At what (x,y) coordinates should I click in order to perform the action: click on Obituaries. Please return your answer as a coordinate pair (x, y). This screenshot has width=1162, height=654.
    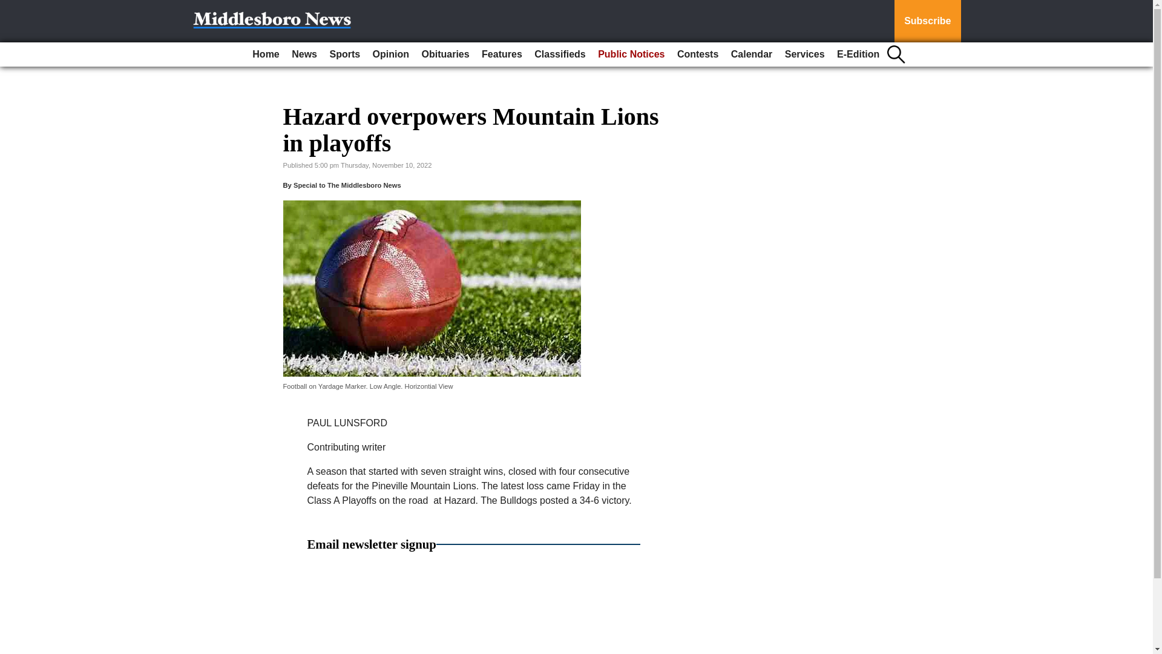
    Looking at the image, I should click on (445, 54).